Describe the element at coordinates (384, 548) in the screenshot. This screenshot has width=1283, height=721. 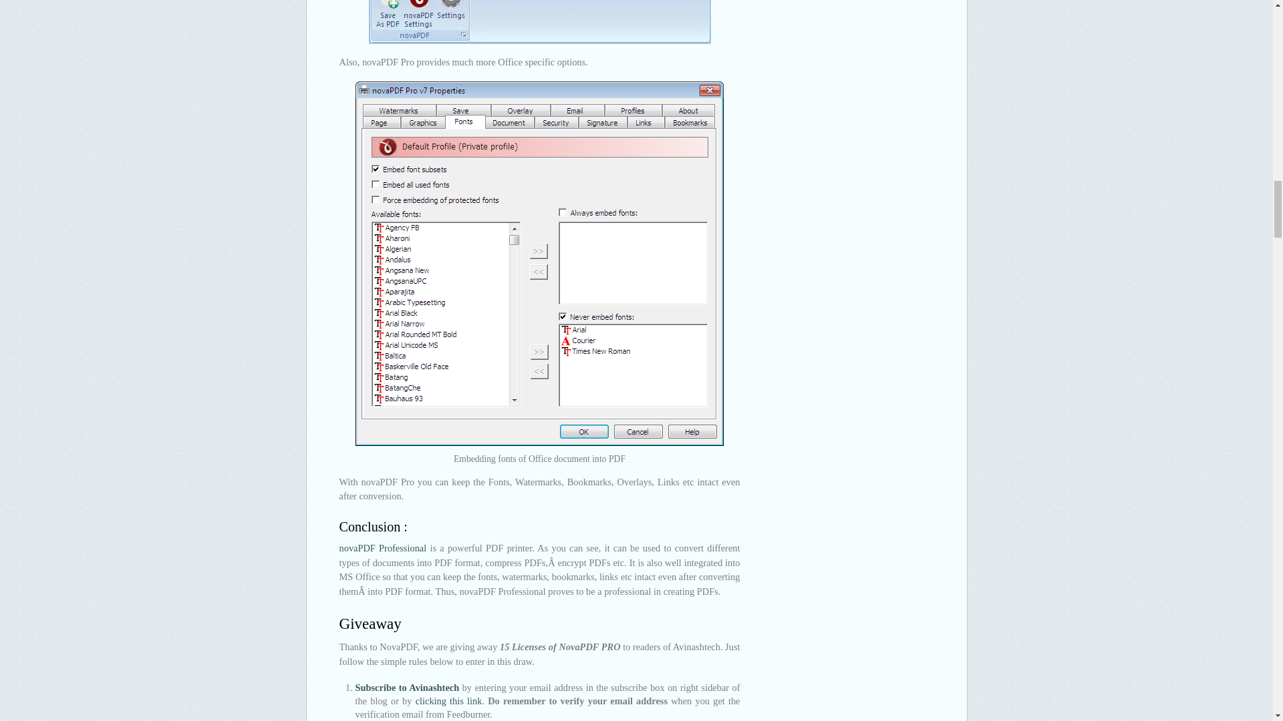
I see `novaPDF Professional` at that location.